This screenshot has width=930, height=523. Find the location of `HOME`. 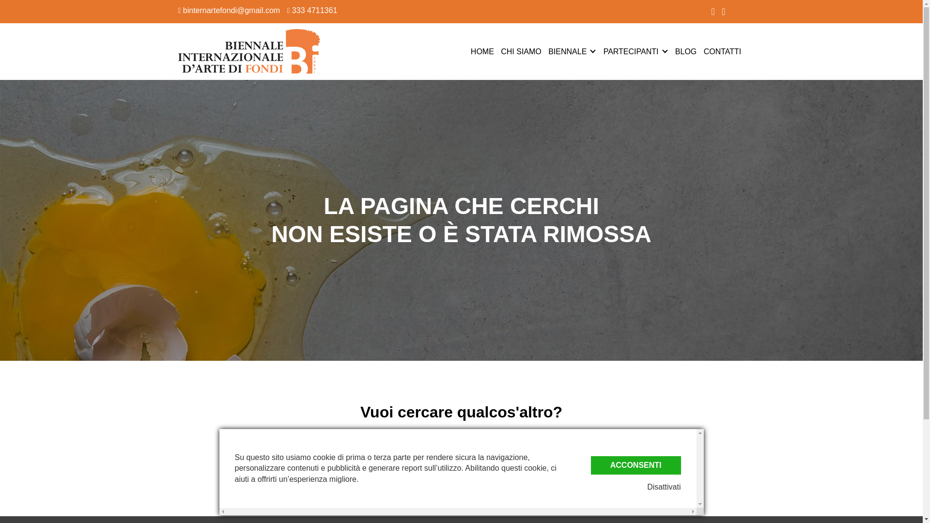

HOME is located at coordinates (482, 51).